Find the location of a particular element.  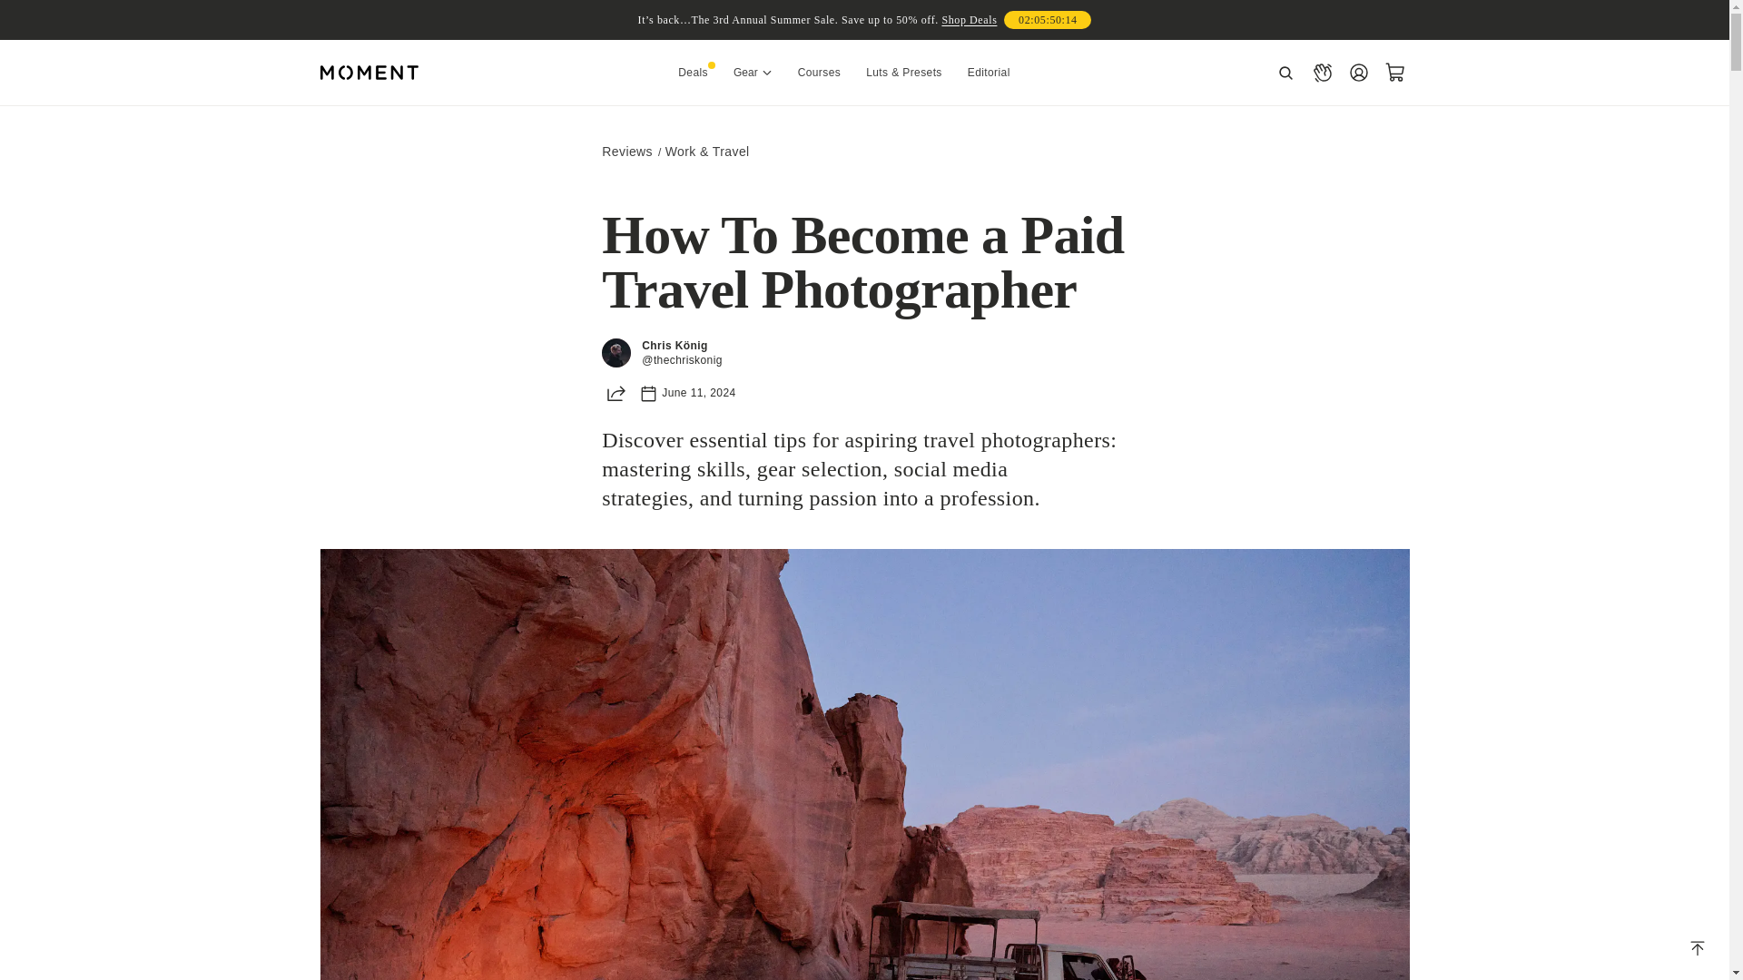

Reviews is located at coordinates (626, 151).